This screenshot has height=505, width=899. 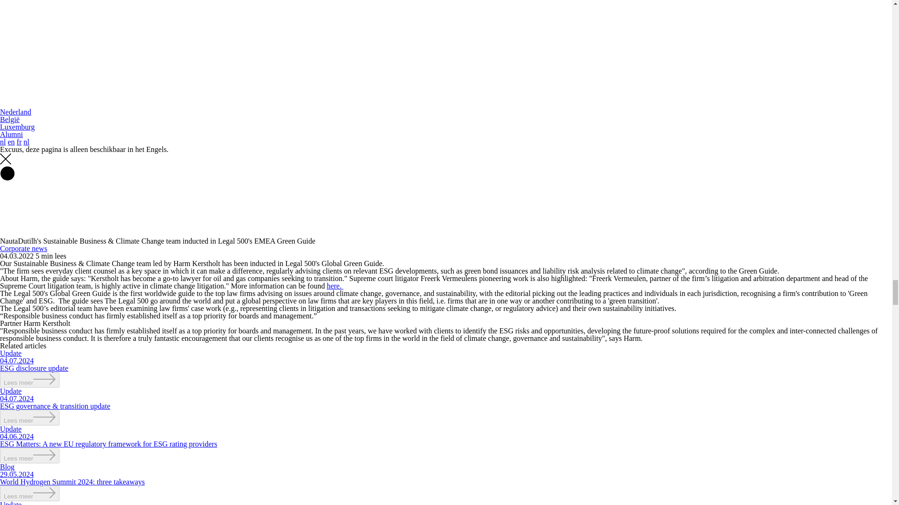 I want to click on nl, so click(x=3, y=142).